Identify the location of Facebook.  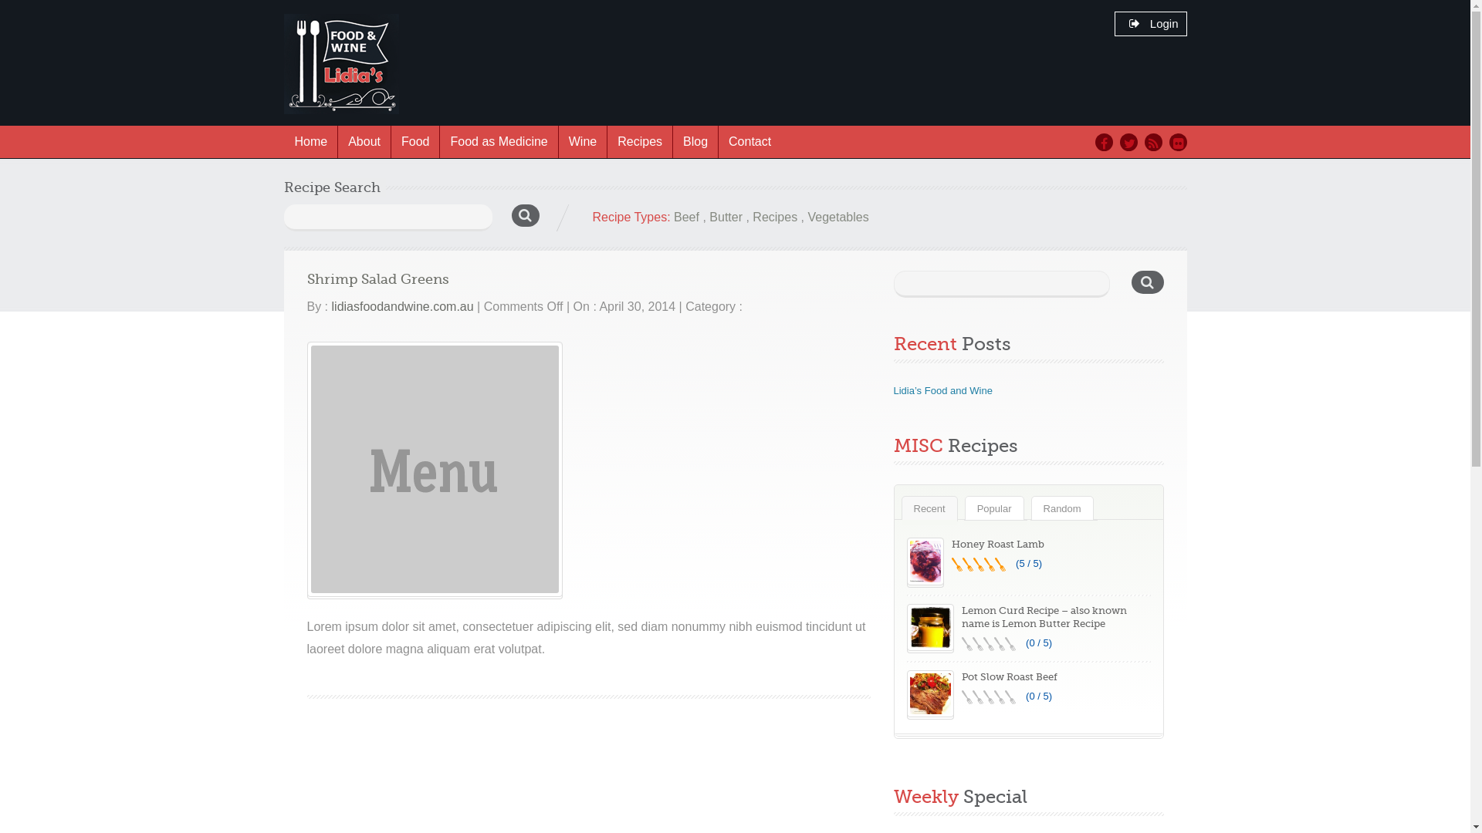
(1104, 142).